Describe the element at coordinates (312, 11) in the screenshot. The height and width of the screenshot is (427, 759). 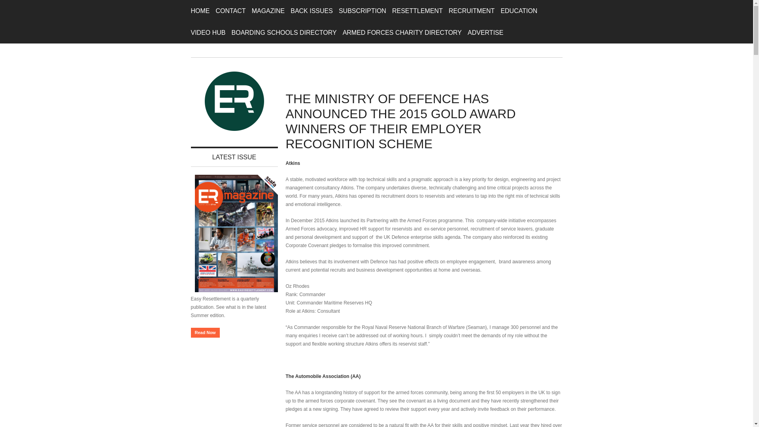
I see `BACK ISSUES` at that location.